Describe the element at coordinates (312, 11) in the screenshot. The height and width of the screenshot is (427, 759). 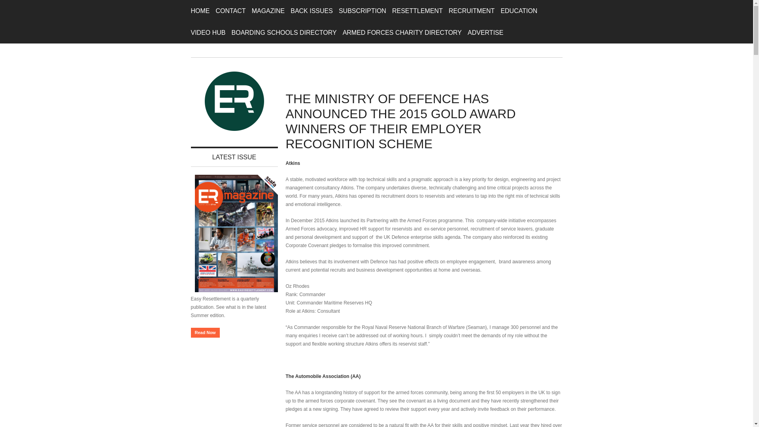
I see `BACK ISSUES` at that location.